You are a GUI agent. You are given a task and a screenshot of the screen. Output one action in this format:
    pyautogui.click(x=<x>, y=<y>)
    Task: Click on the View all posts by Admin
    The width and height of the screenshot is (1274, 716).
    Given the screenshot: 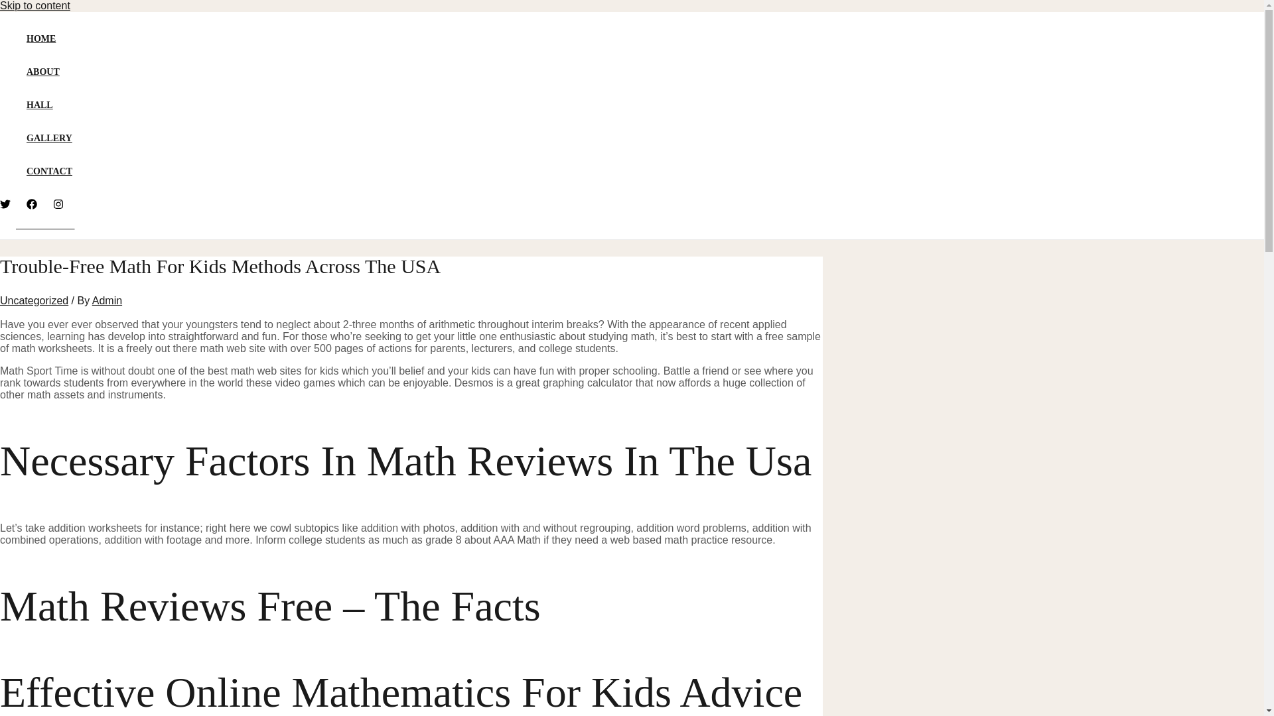 What is the action you would take?
    pyautogui.click(x=107, y=300)
    